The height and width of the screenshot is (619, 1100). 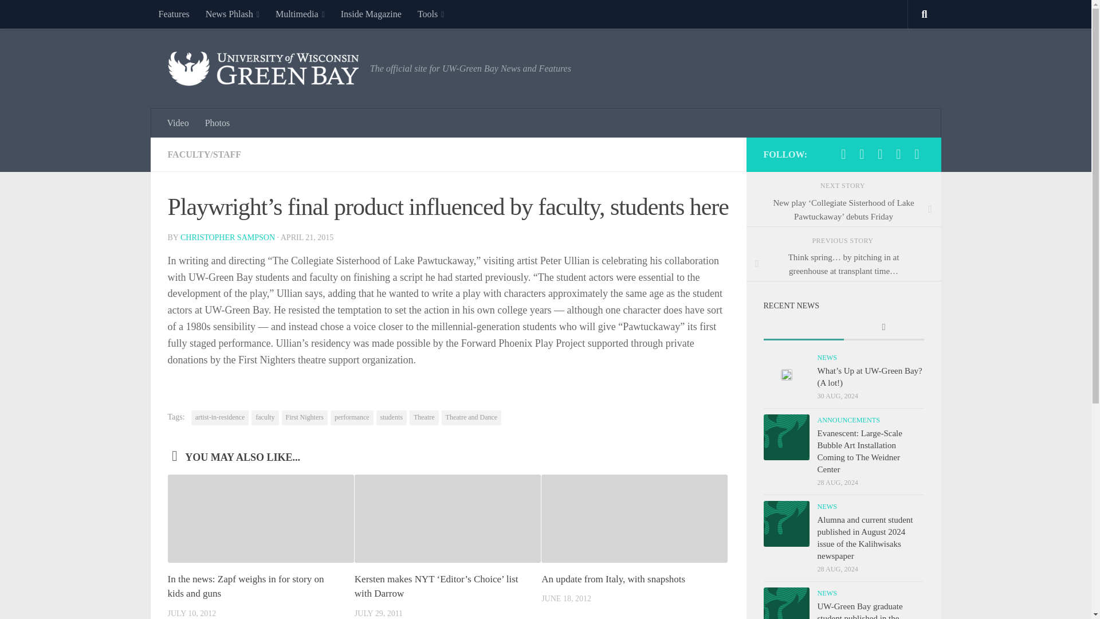 I want to click on YouTube, so click(x=898, y=154).